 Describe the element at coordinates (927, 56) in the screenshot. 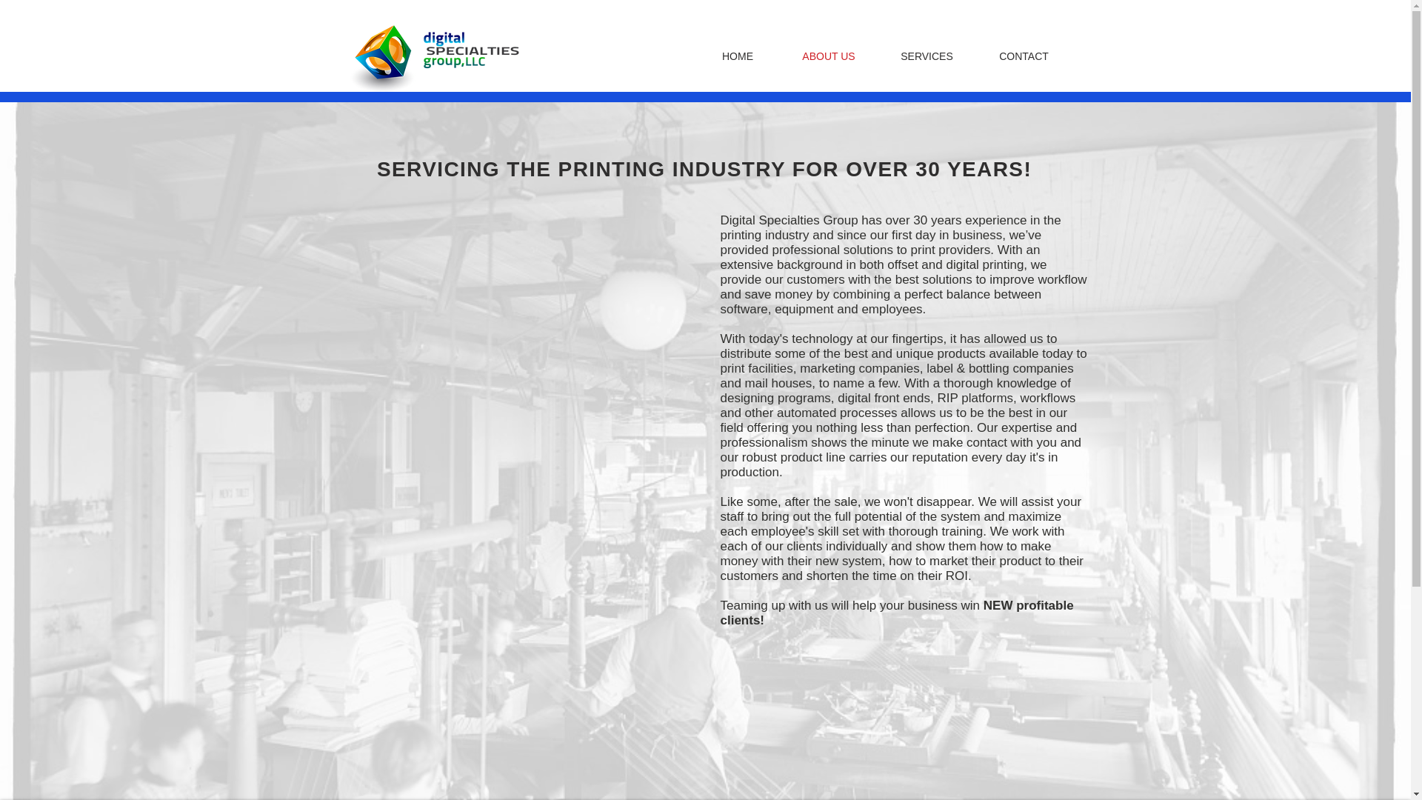

I see `SERVICES` at that location.